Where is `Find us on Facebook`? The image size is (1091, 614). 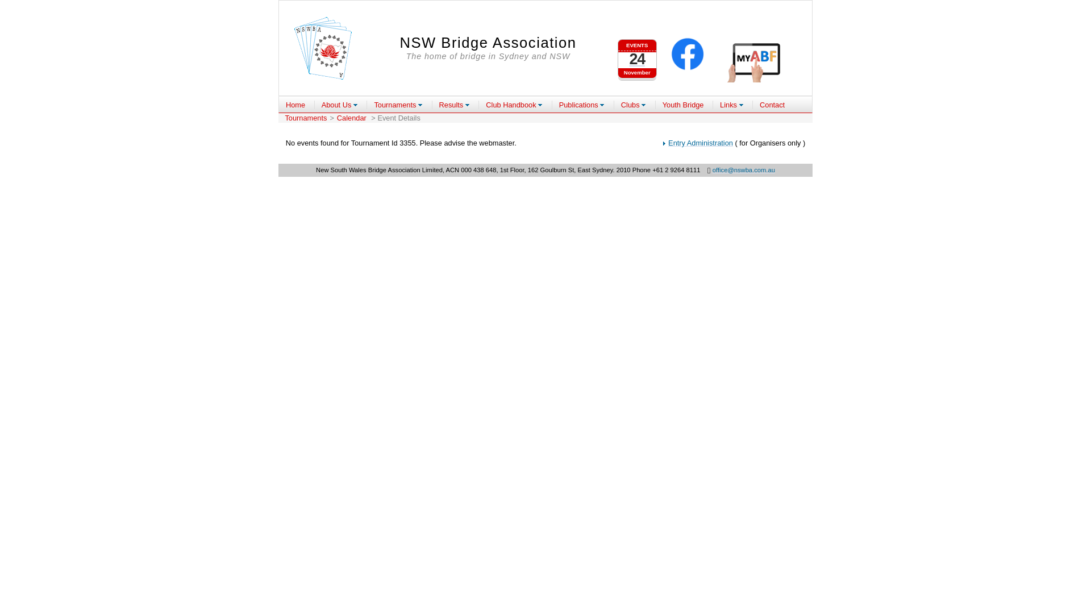
Find us on Facebook is located at coordinates (688, 55).